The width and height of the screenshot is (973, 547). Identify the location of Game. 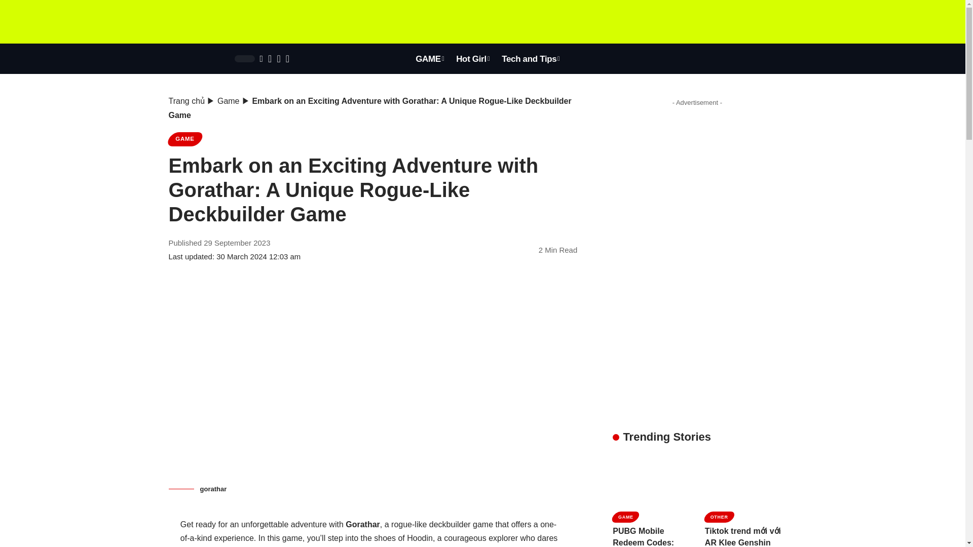
(228, 101).